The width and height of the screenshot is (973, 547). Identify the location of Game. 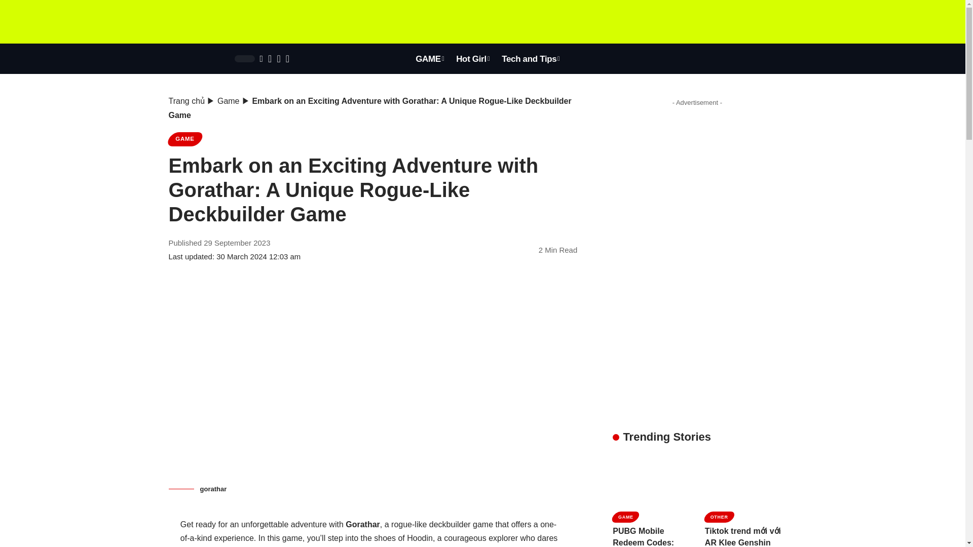
(228, 101).